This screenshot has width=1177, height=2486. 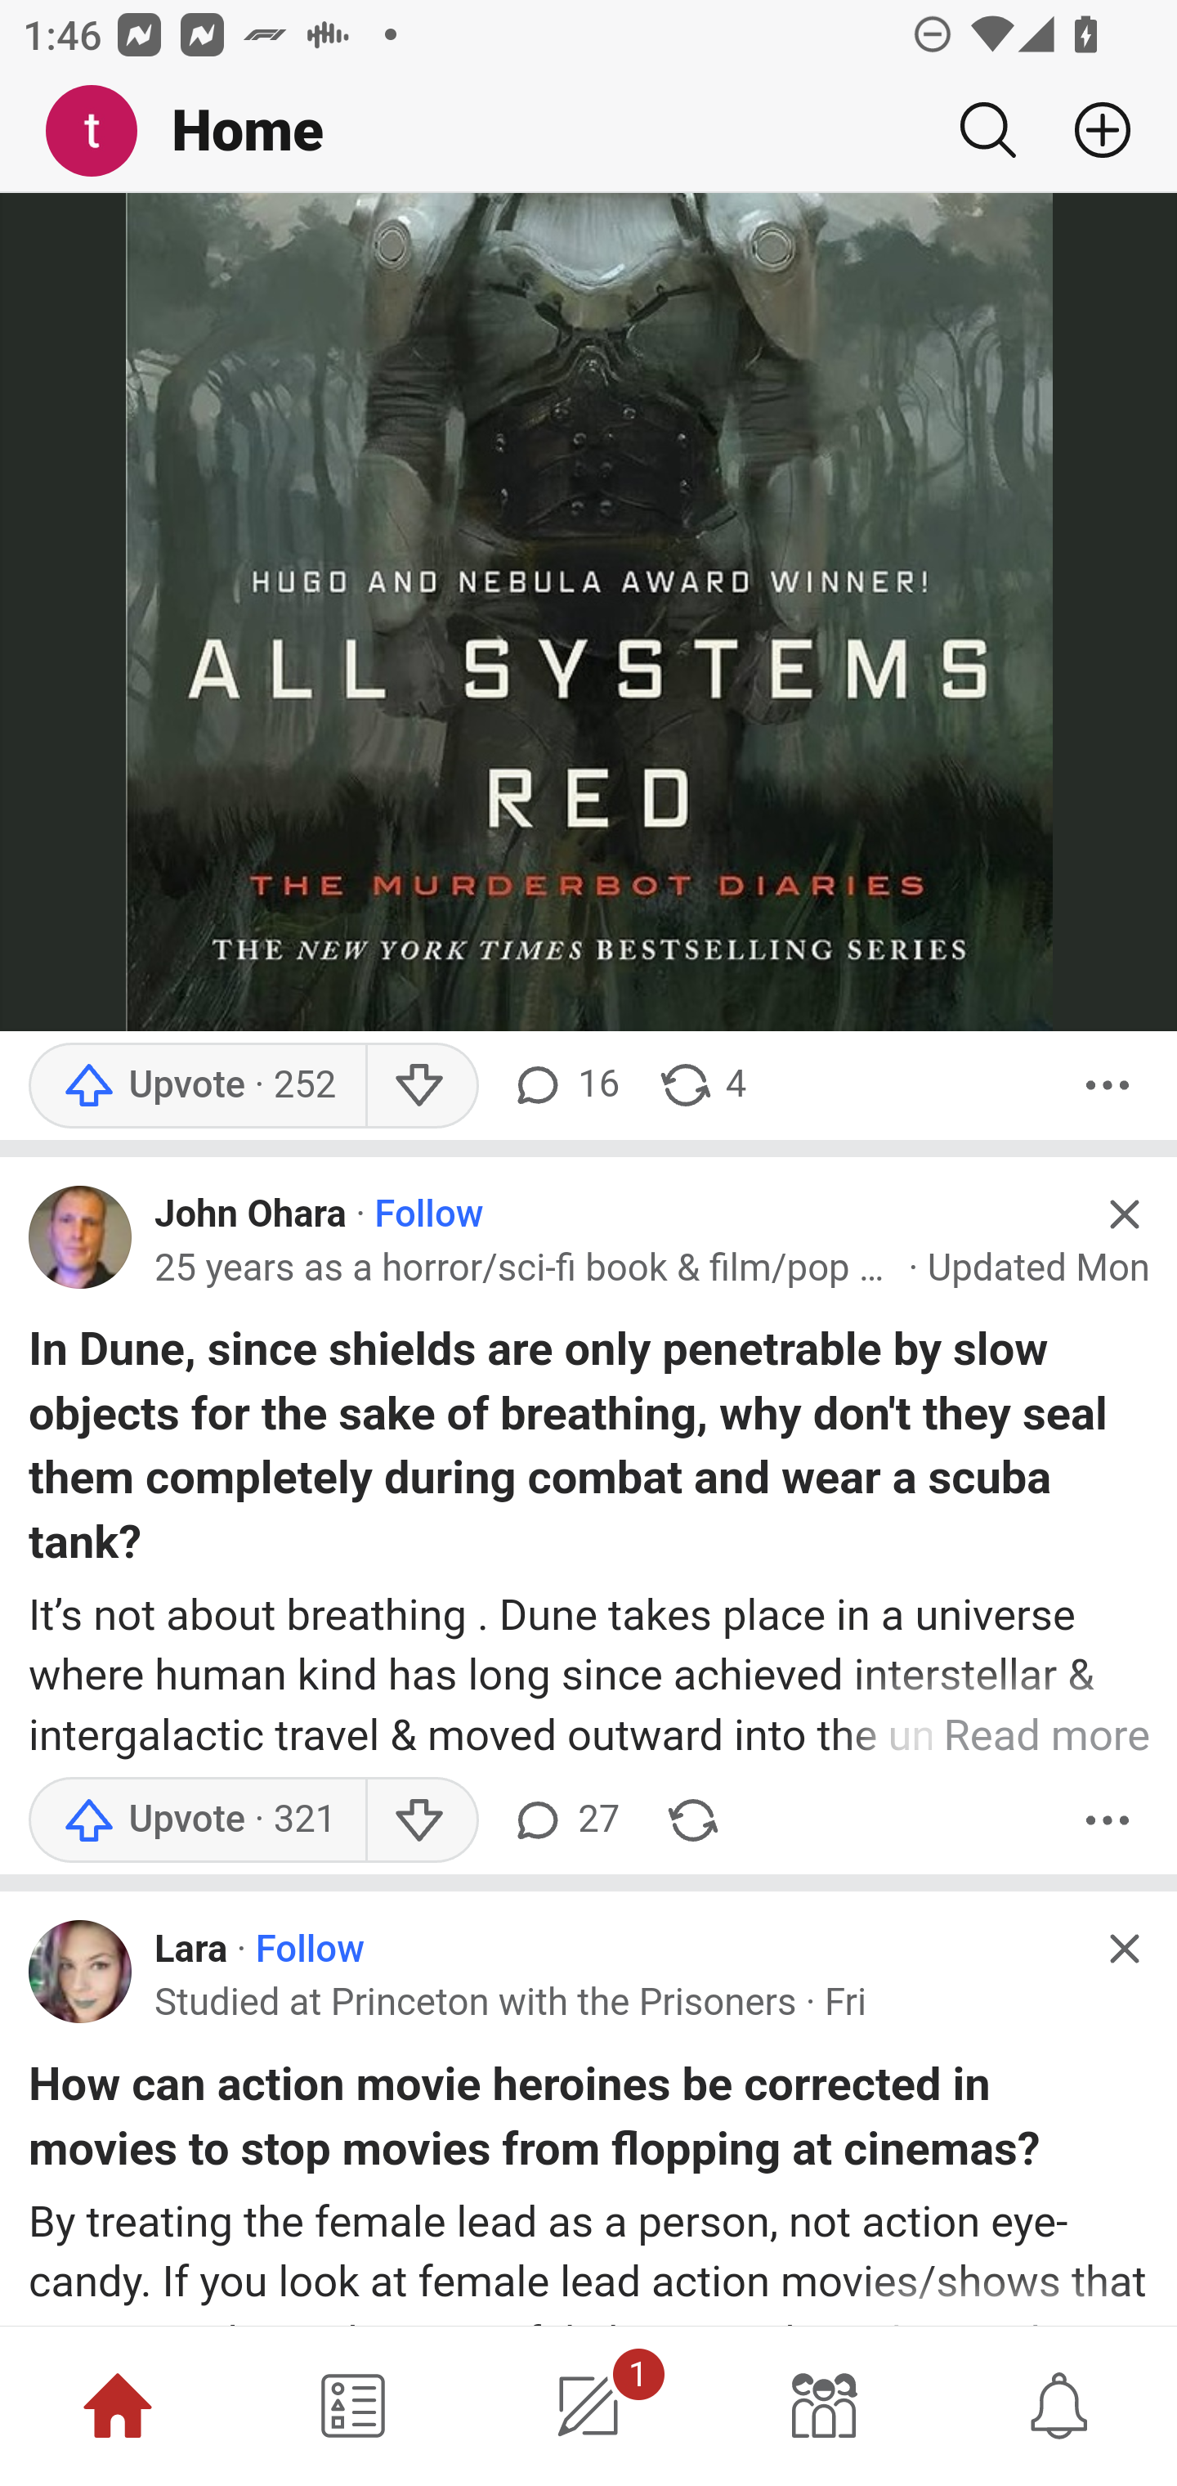 What do you see at coordinates (428, 1215) in the screenshot?
I see `Follow` at bounding box center [428, 1215].